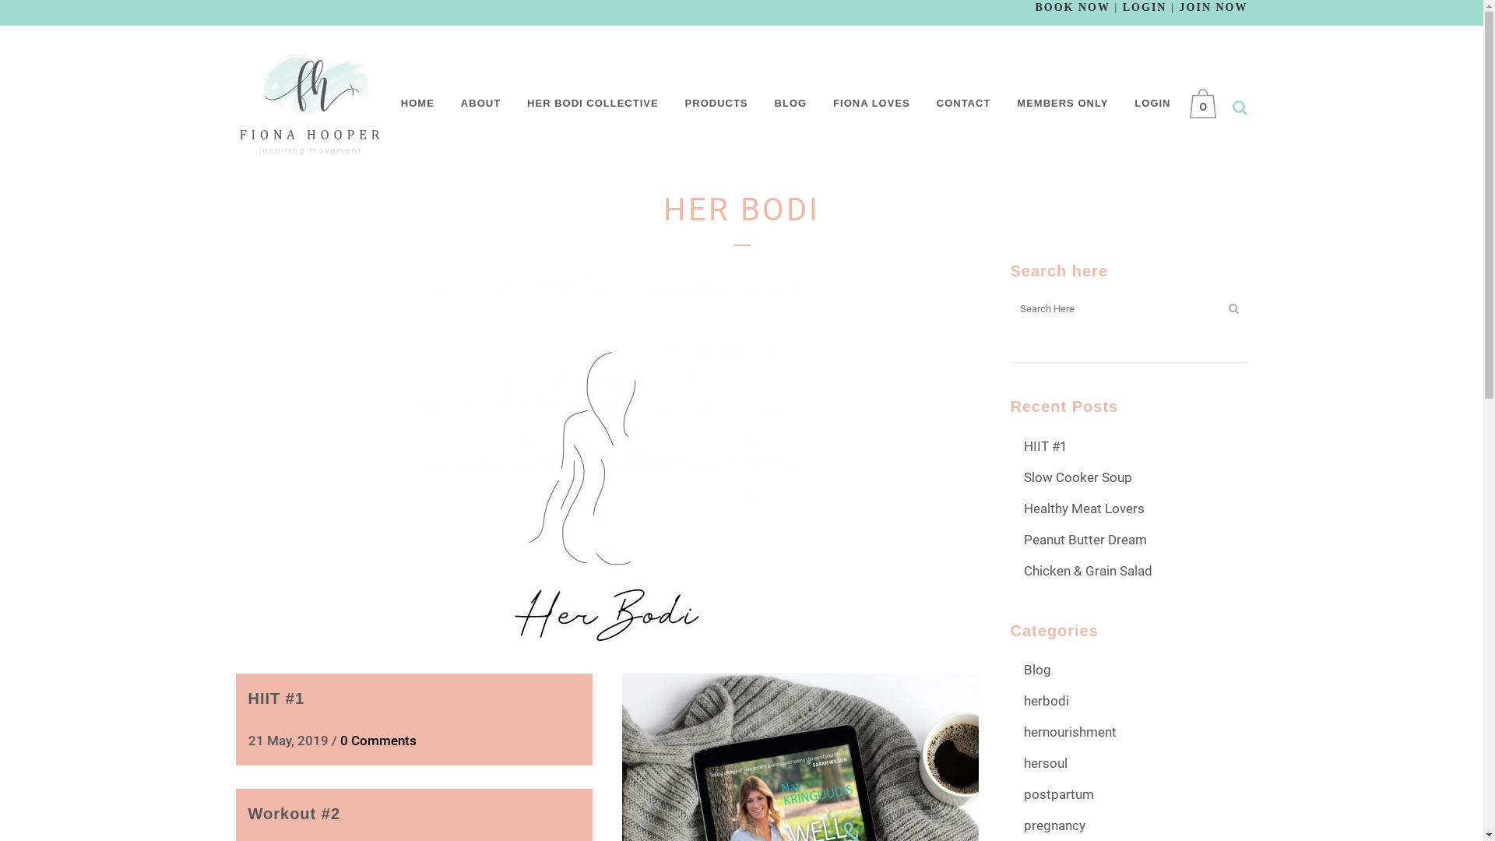 Image resolution: width=1495 pixels, height=841 pixels. I want to click on Slow Cooker Soup, so click(1078, 477).